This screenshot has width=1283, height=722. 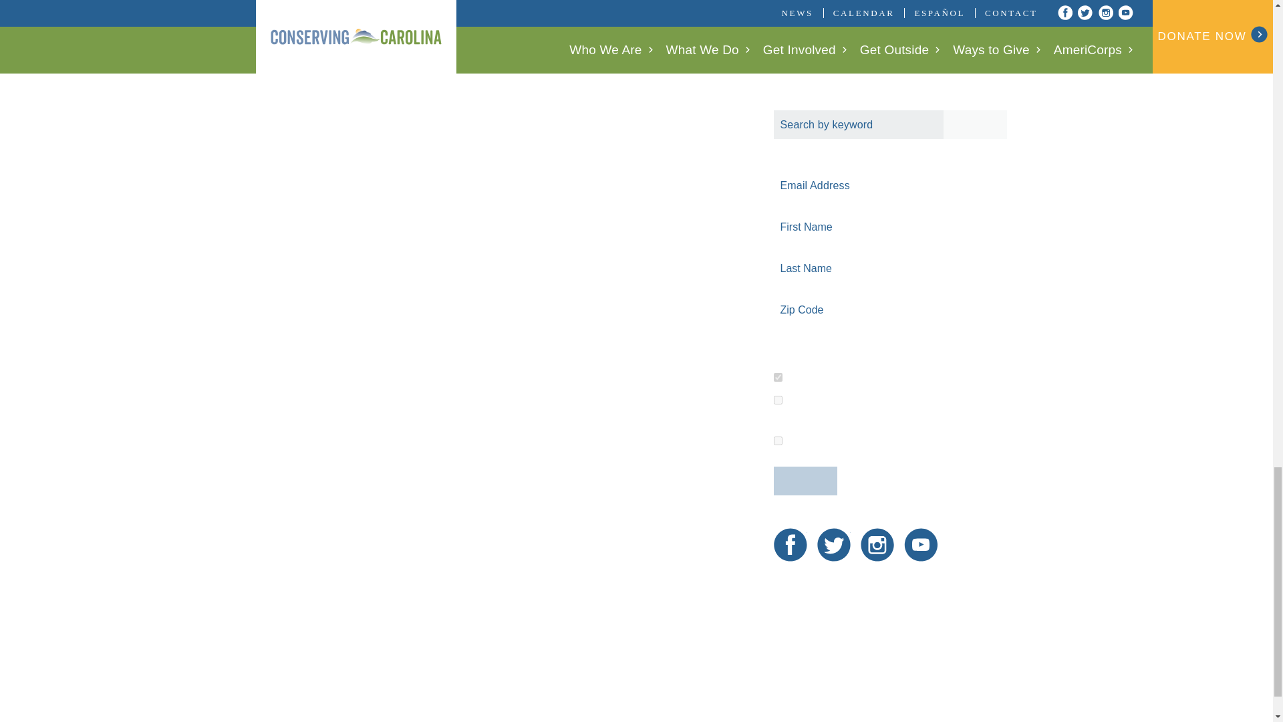 I want to click on Visit Conserving Carolina on YouTube, so click(x=921, y=544).